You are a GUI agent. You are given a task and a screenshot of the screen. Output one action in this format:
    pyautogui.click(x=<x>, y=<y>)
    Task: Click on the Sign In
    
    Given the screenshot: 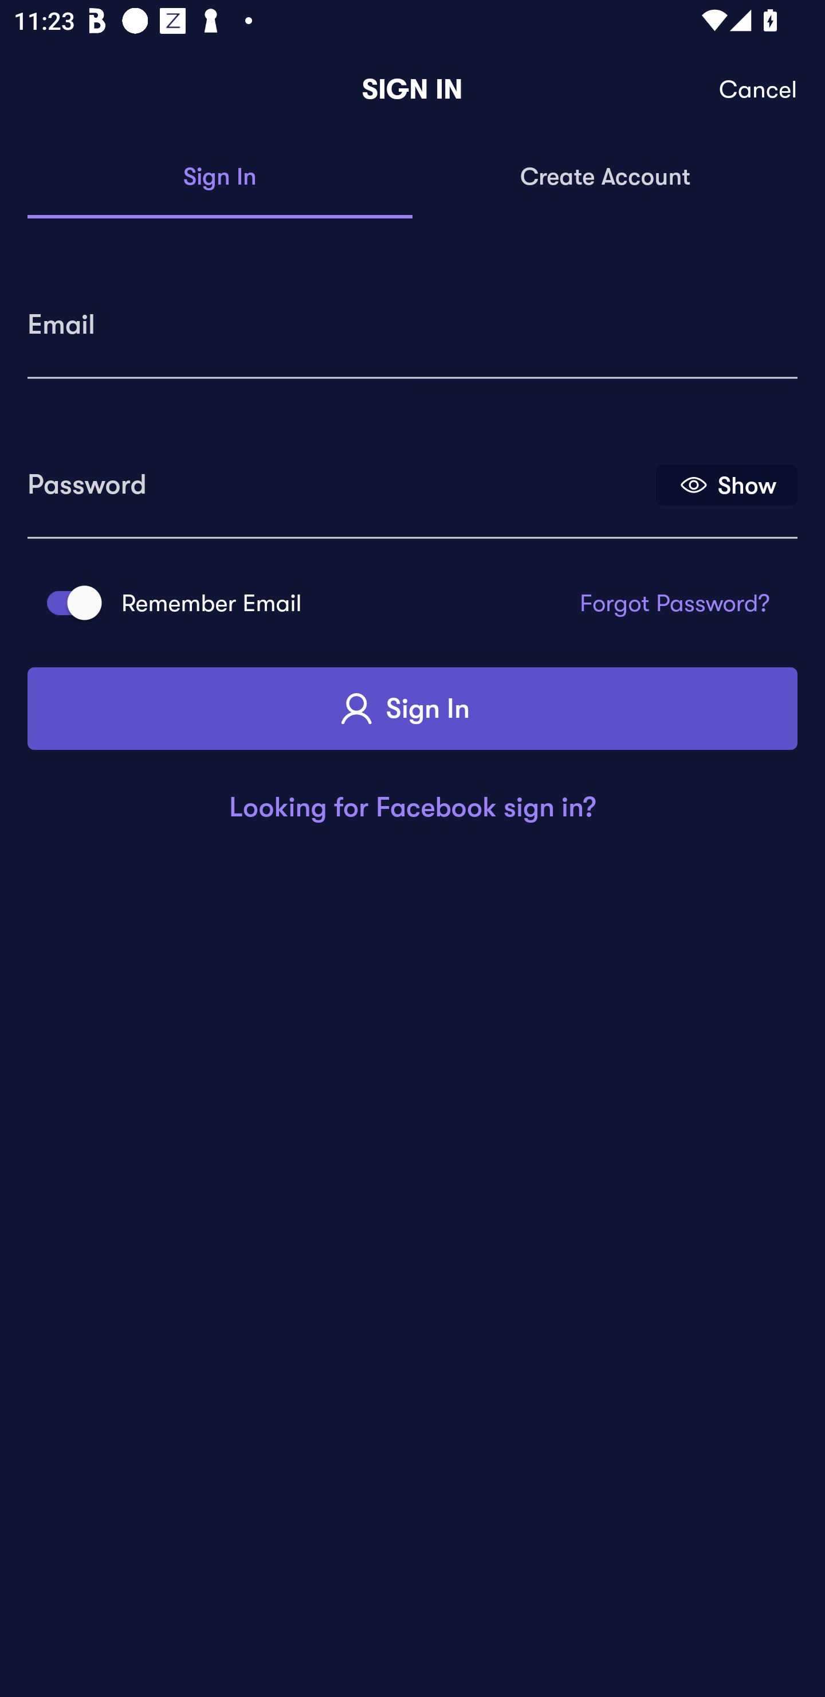 What is the action you would take?
    pyautogui.click(x=220, y=178)
    